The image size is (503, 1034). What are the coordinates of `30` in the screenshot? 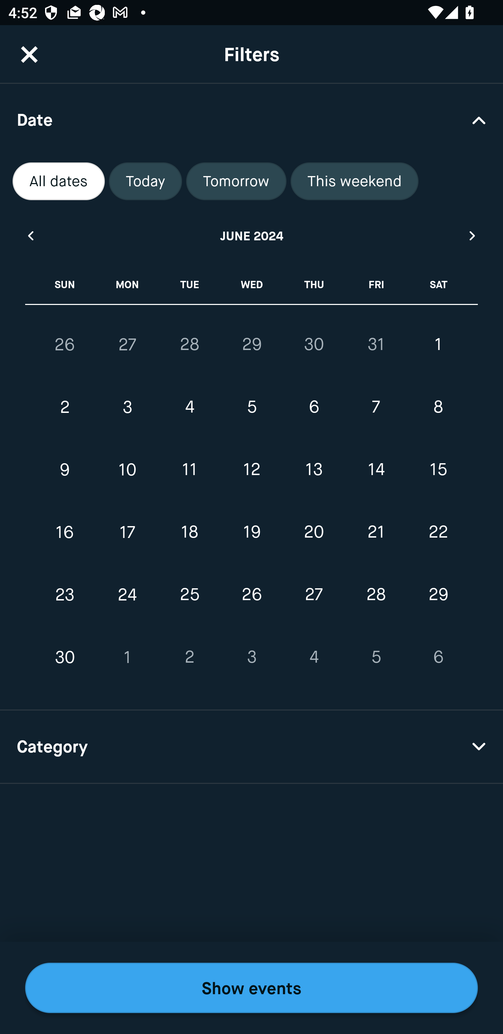 It's located at (314, 344).